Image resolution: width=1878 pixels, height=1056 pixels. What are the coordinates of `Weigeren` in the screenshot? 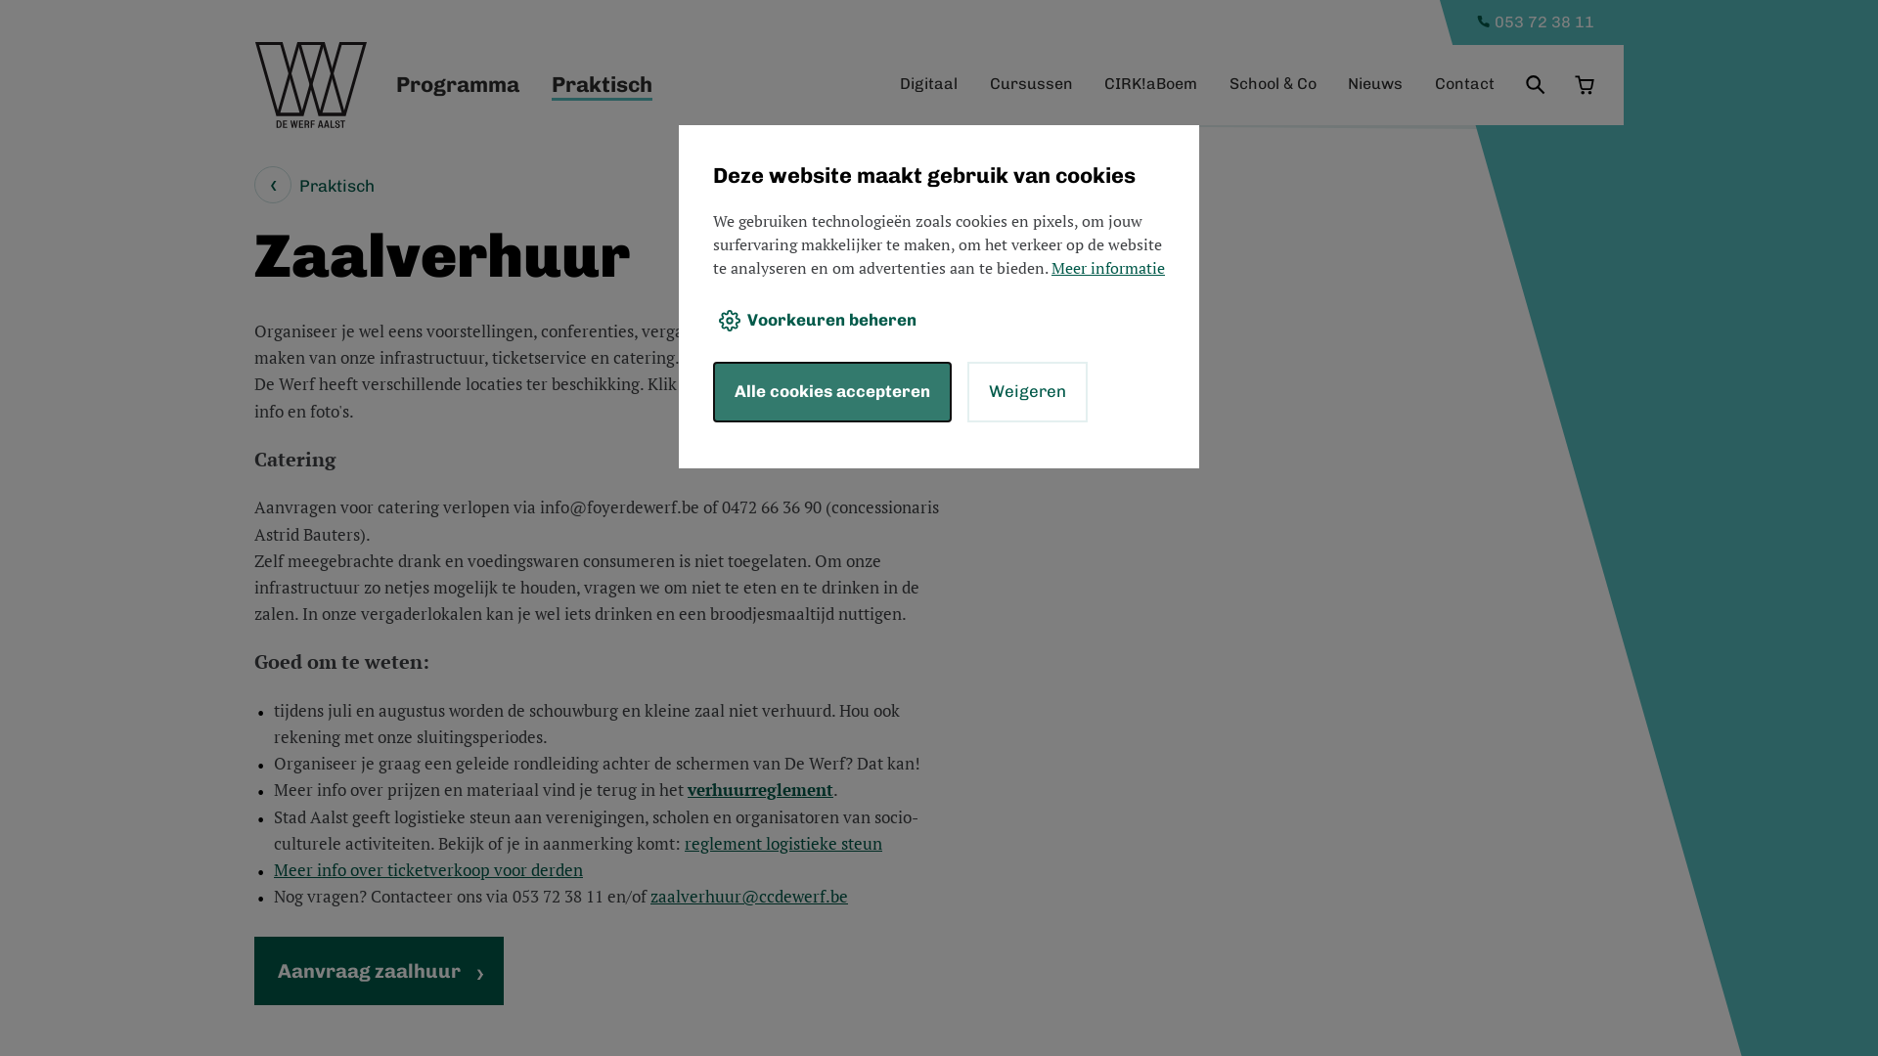 It's located at (1027, 392).